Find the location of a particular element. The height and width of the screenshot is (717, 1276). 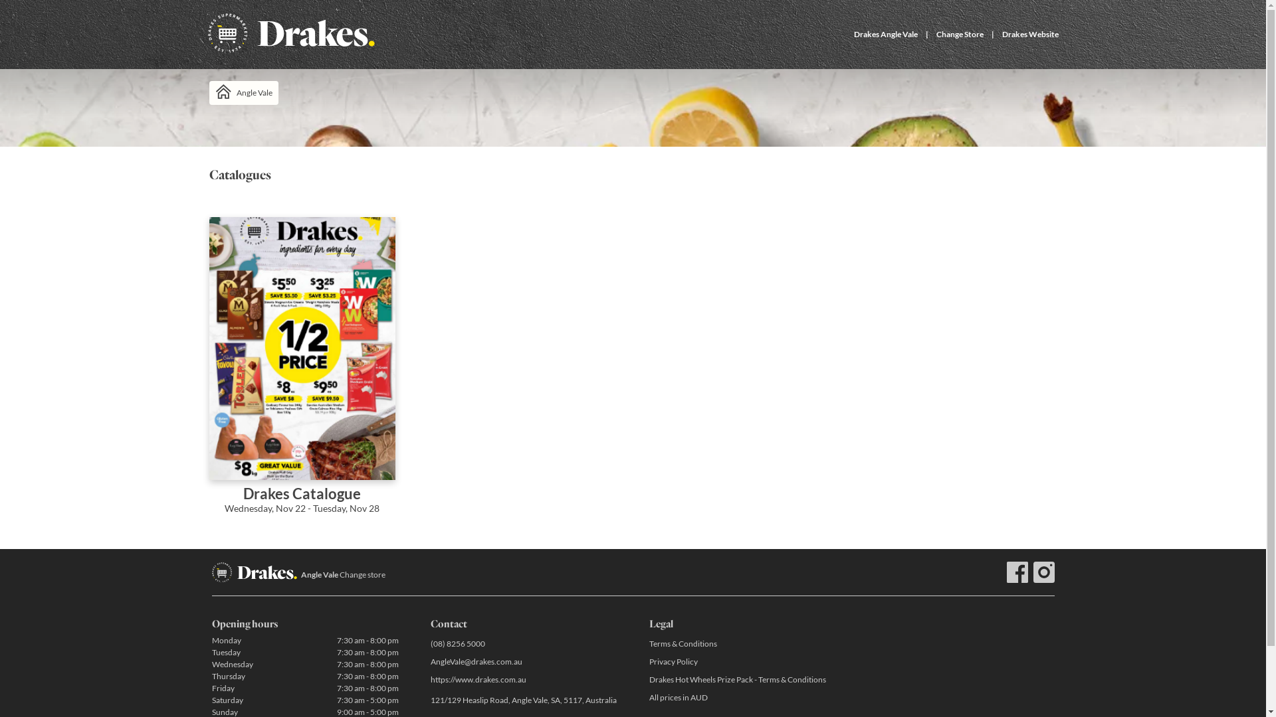

Facebook is located at coordinates (1017, 572).